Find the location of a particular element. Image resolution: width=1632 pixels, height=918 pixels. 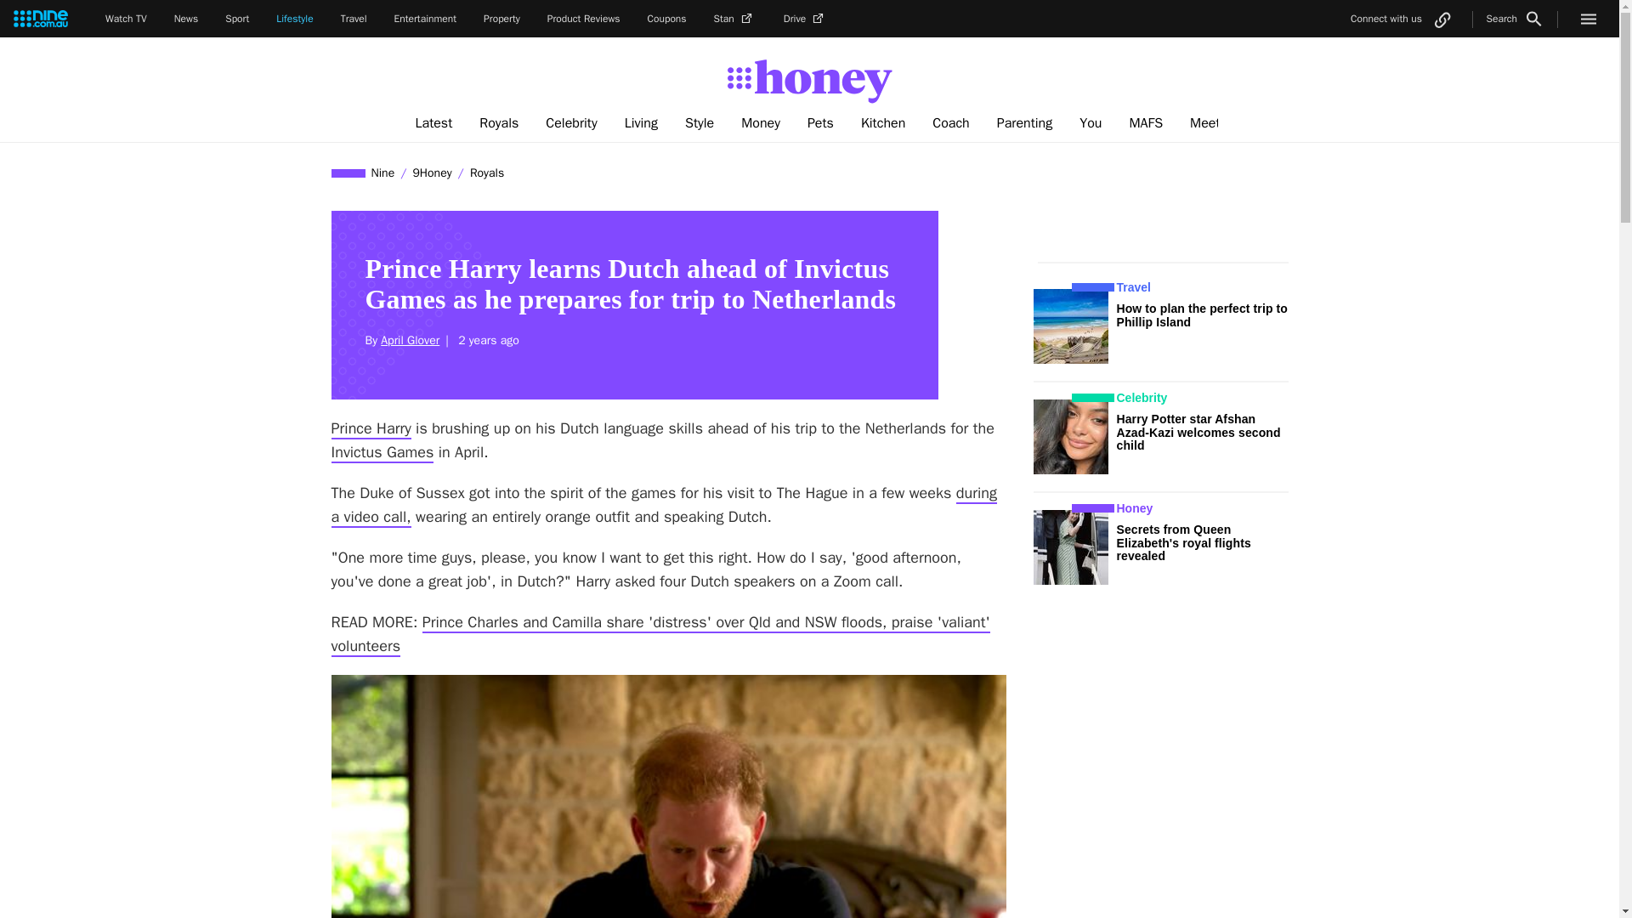

Property is located at coordinates (501, 19).